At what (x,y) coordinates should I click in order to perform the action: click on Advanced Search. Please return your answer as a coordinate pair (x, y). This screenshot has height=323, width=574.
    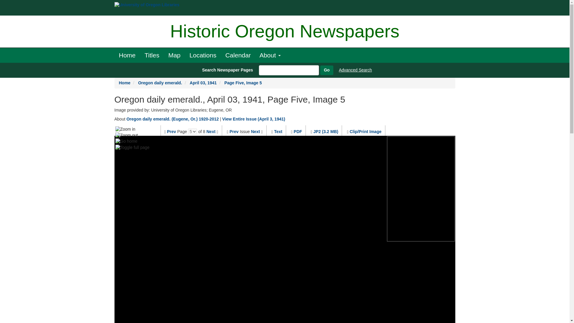
    Looking at the image, I should click on (355, 70).